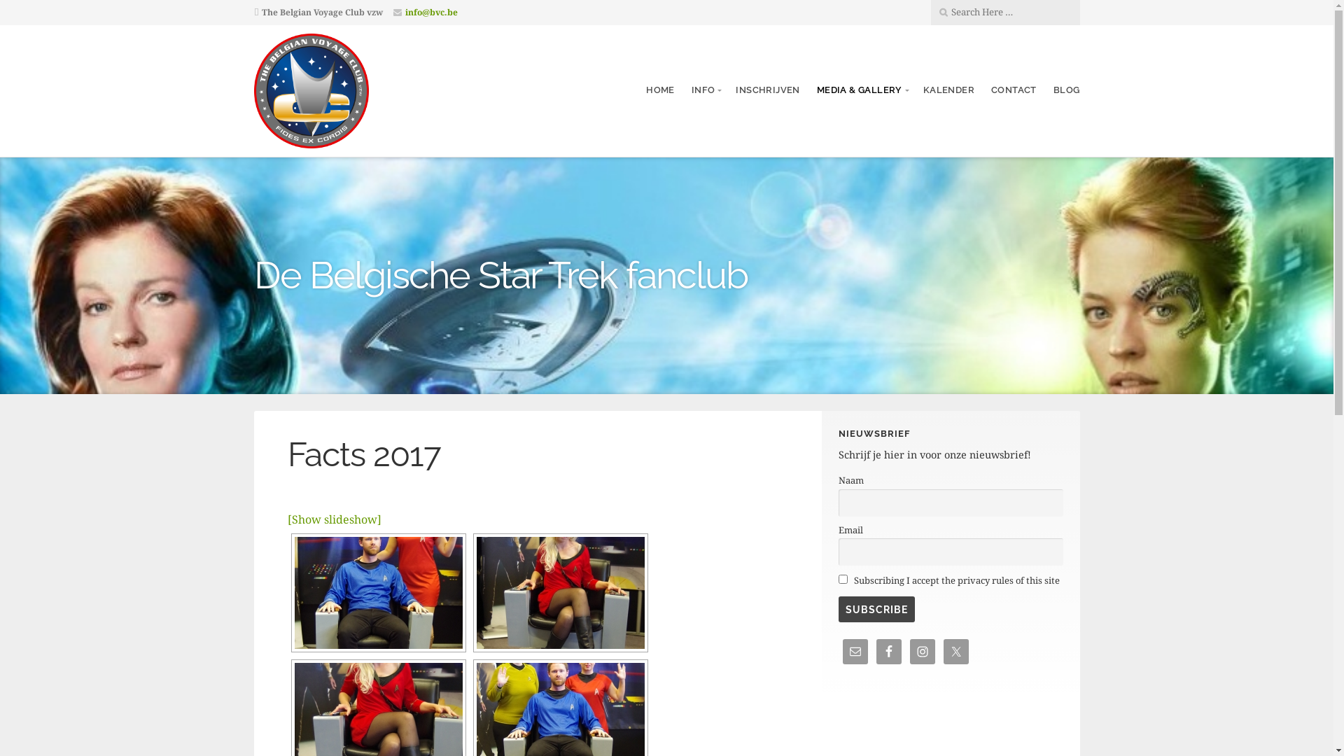  I want to click on INSCHRIJVEN, so click(767, 90).